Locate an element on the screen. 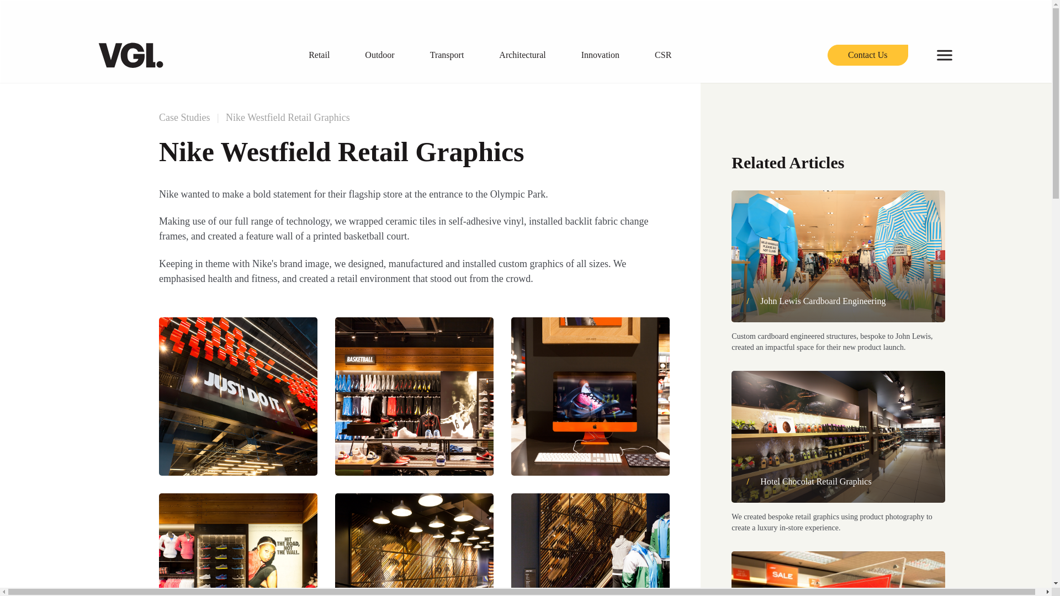 The image size is (1060, 596). Architectural is located at coordinates (536, 55).